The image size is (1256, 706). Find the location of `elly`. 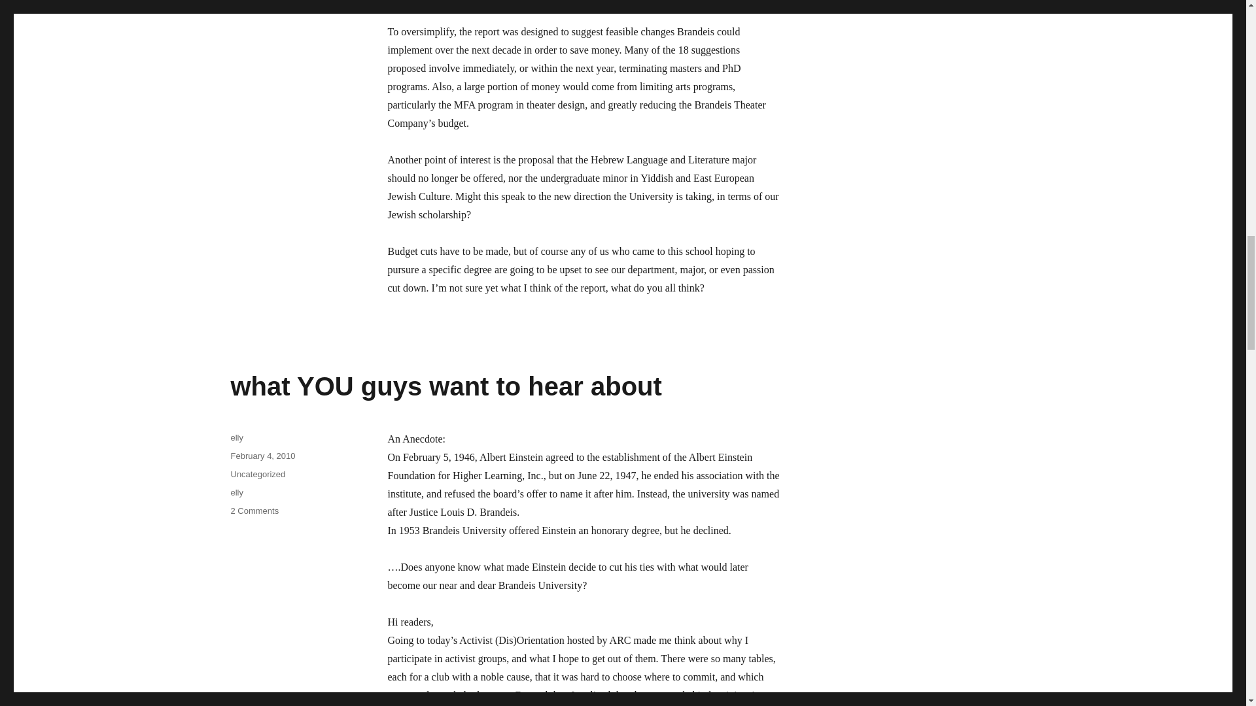

elly is located at coordinates (237, 438).